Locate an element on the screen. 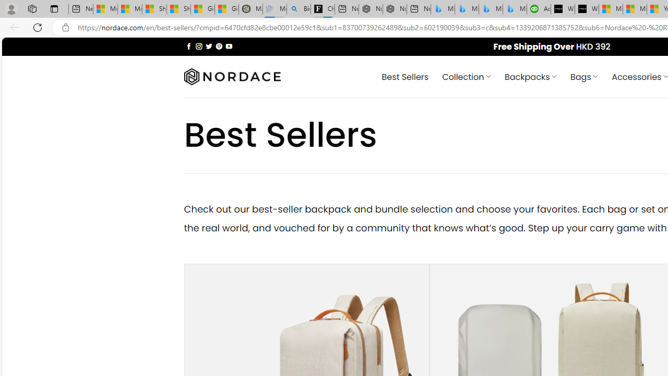  Microsoft Bing Travel - Stays in Bangkok, Bangkok, Thailand is located at coordinates (467, 9).